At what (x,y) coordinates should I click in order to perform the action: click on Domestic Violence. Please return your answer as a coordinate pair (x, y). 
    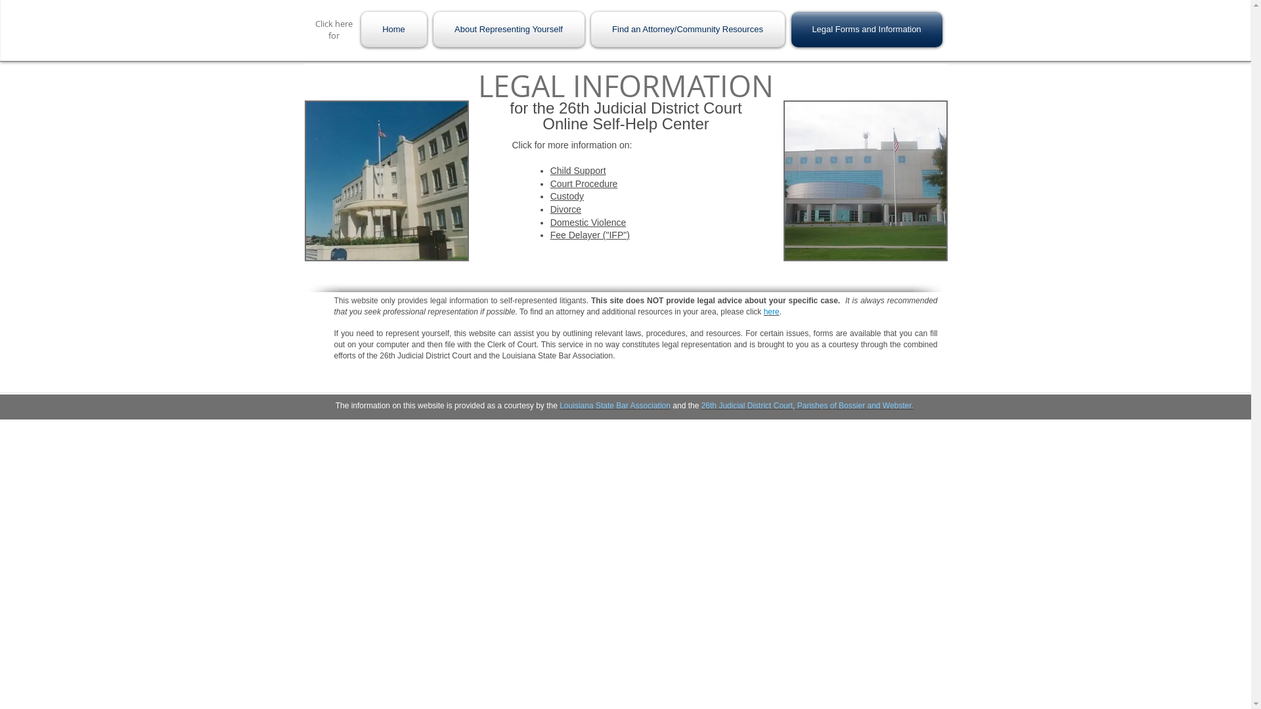
    Looking at the image, I should click on (588, 223).